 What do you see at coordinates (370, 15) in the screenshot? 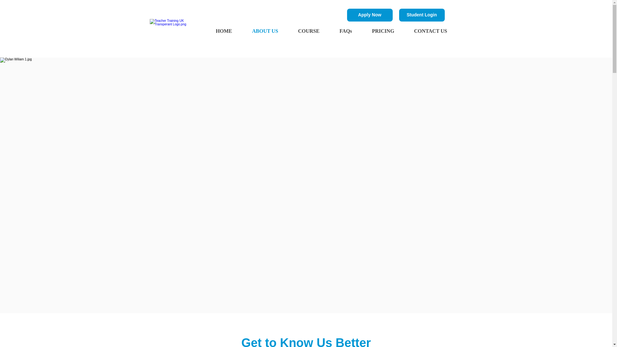
I see `Apply Now` at bounding box center [370, 15].